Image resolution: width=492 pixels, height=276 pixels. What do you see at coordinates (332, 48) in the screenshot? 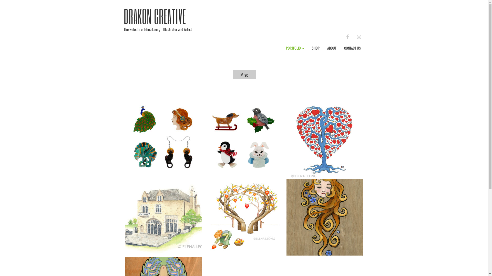
I see `ABOUT` at bounding box center [332, 48].